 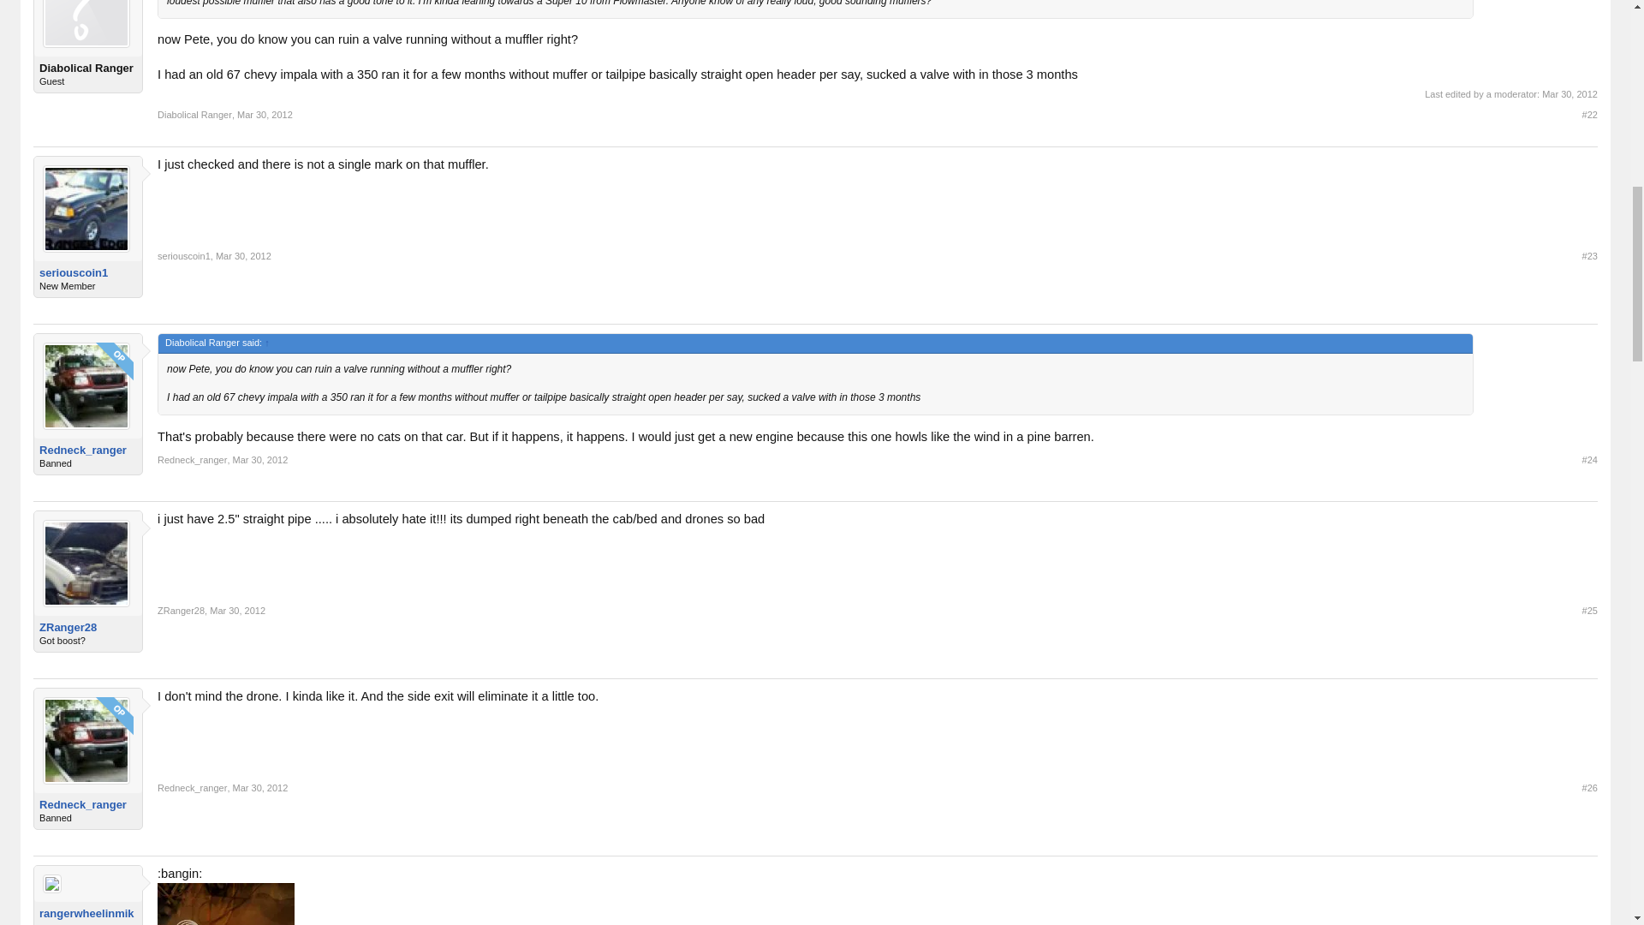 I want to click on Permalink, so click(x=1589, y=611).